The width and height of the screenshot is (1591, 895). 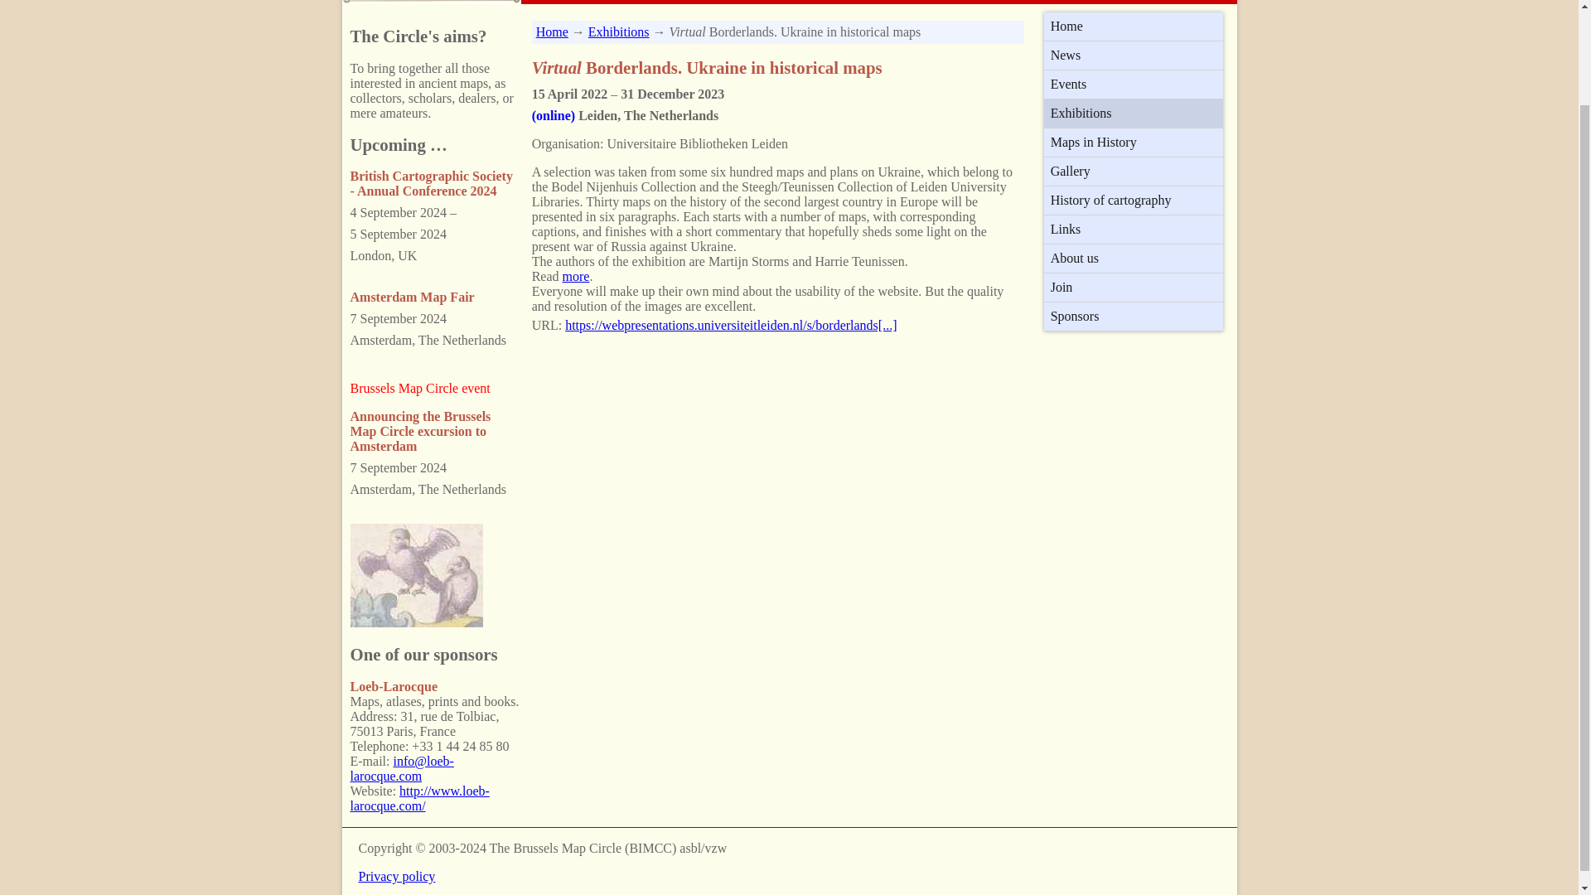 I want to click on Amsterdam Map Fair, so click(x=412, y=297).